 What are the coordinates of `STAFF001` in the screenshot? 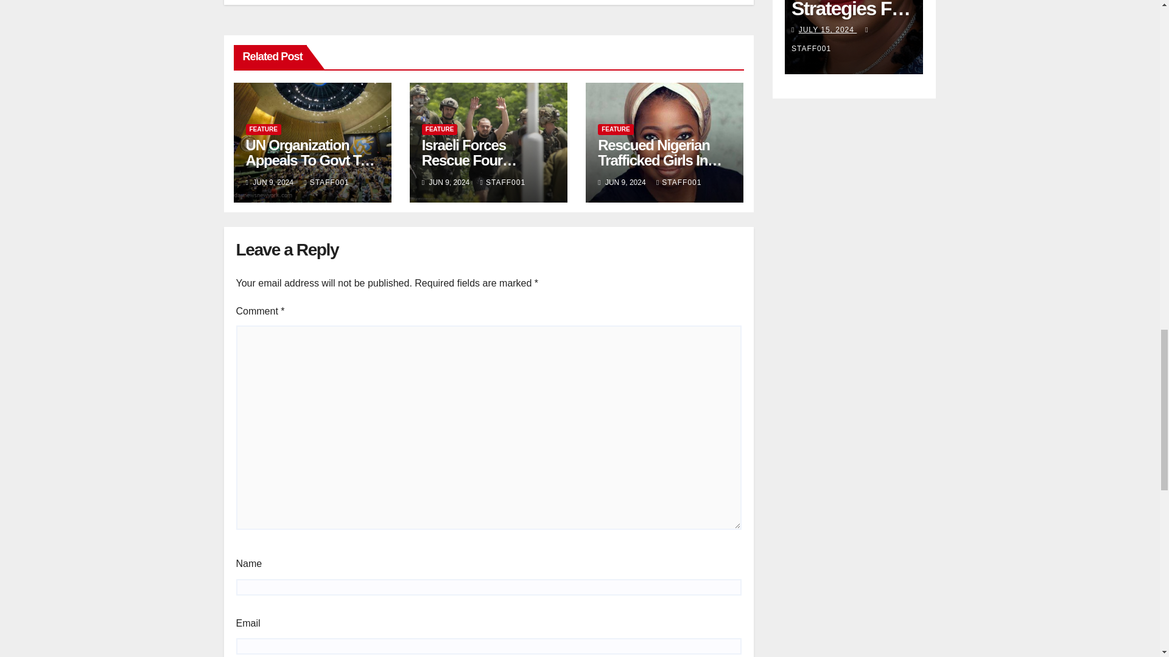 It's located at (326, 182).